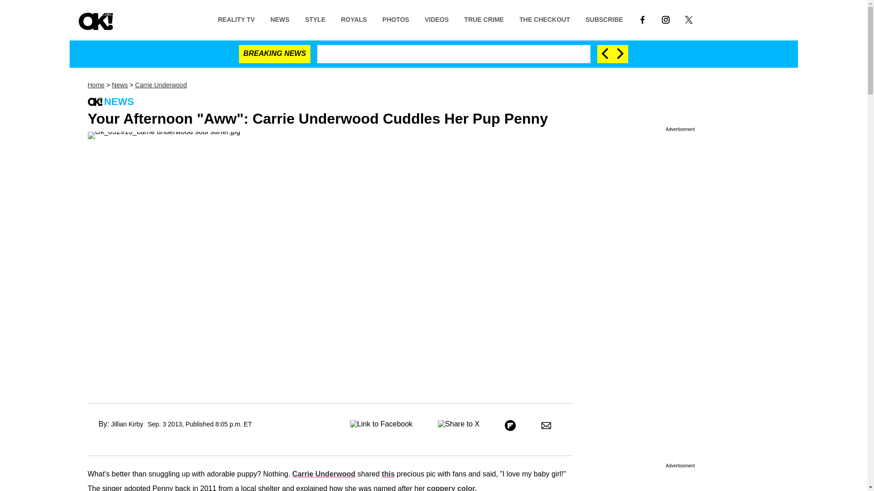 This screenshot has height=491, width=874. Describe the element at coordinates (642, 19) in the screenshot. I see `LINK TO FACEBOOK` at that location.